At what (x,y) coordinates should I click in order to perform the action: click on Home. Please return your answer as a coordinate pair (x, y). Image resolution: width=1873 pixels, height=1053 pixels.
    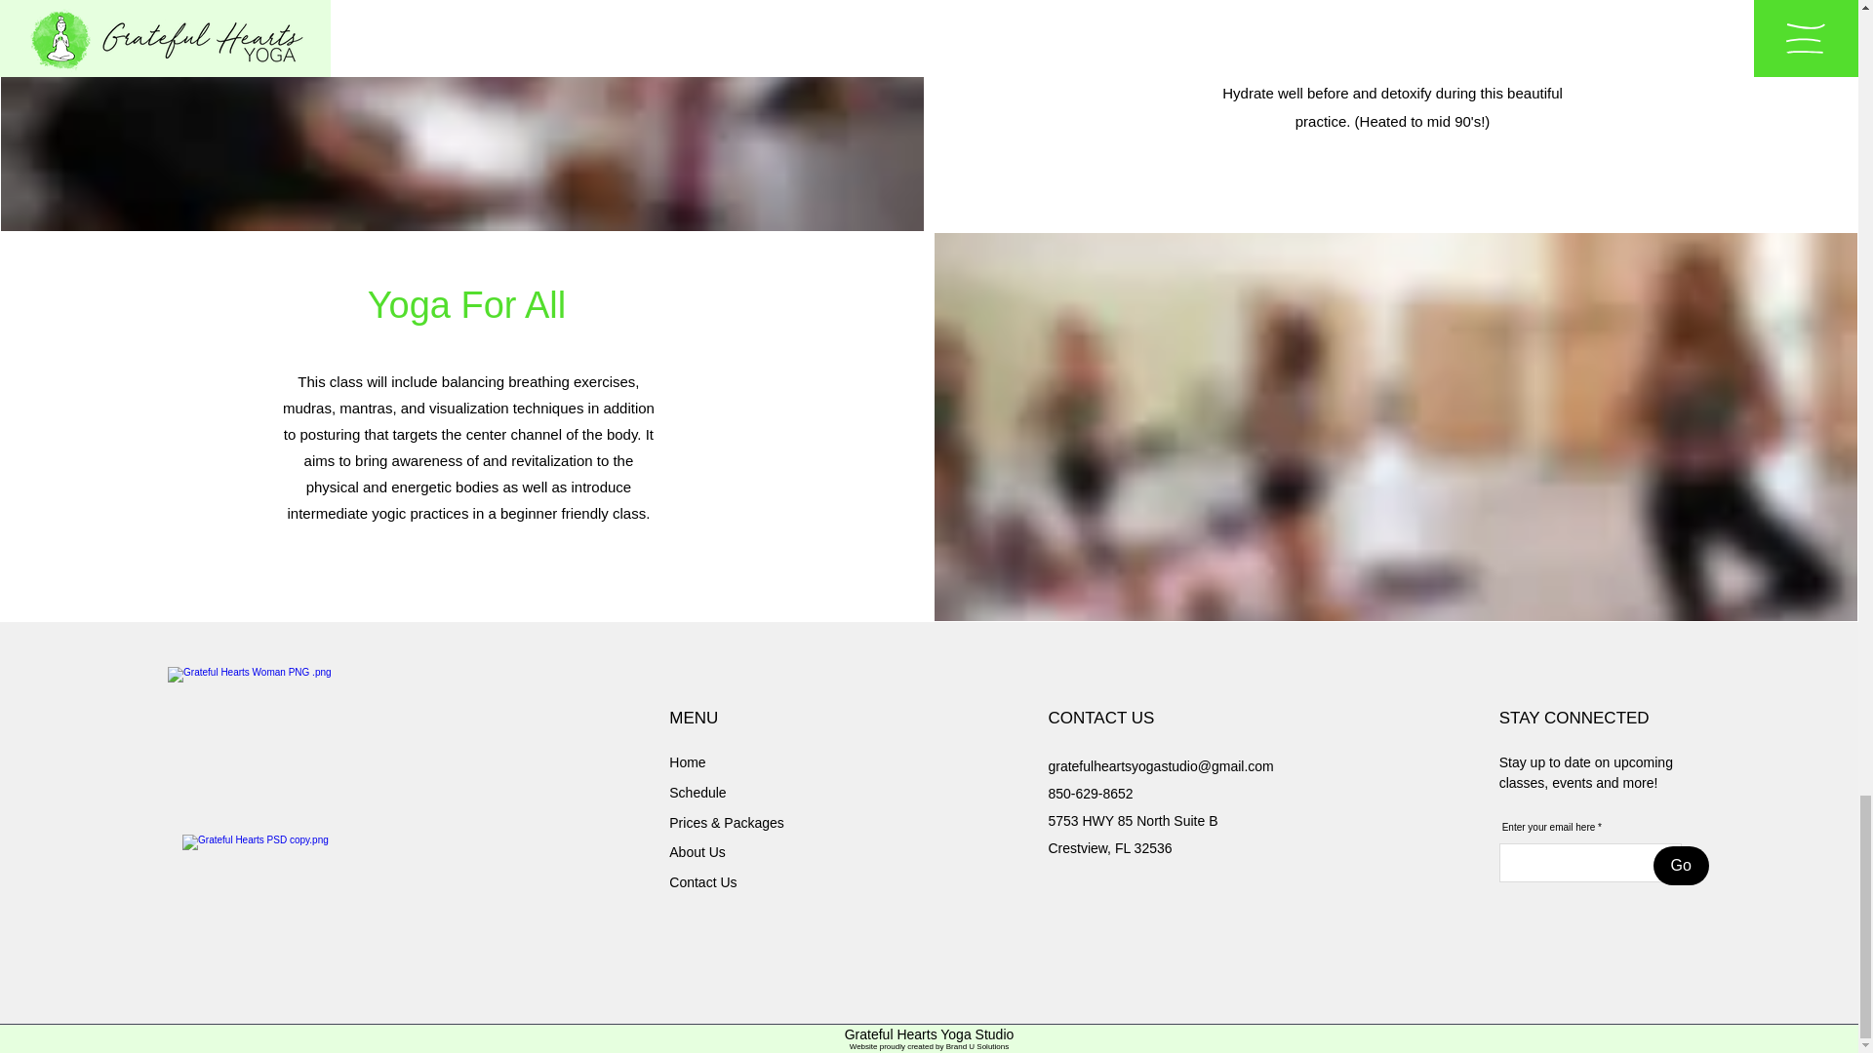
    Looking at the image, I should click on (687, 762).